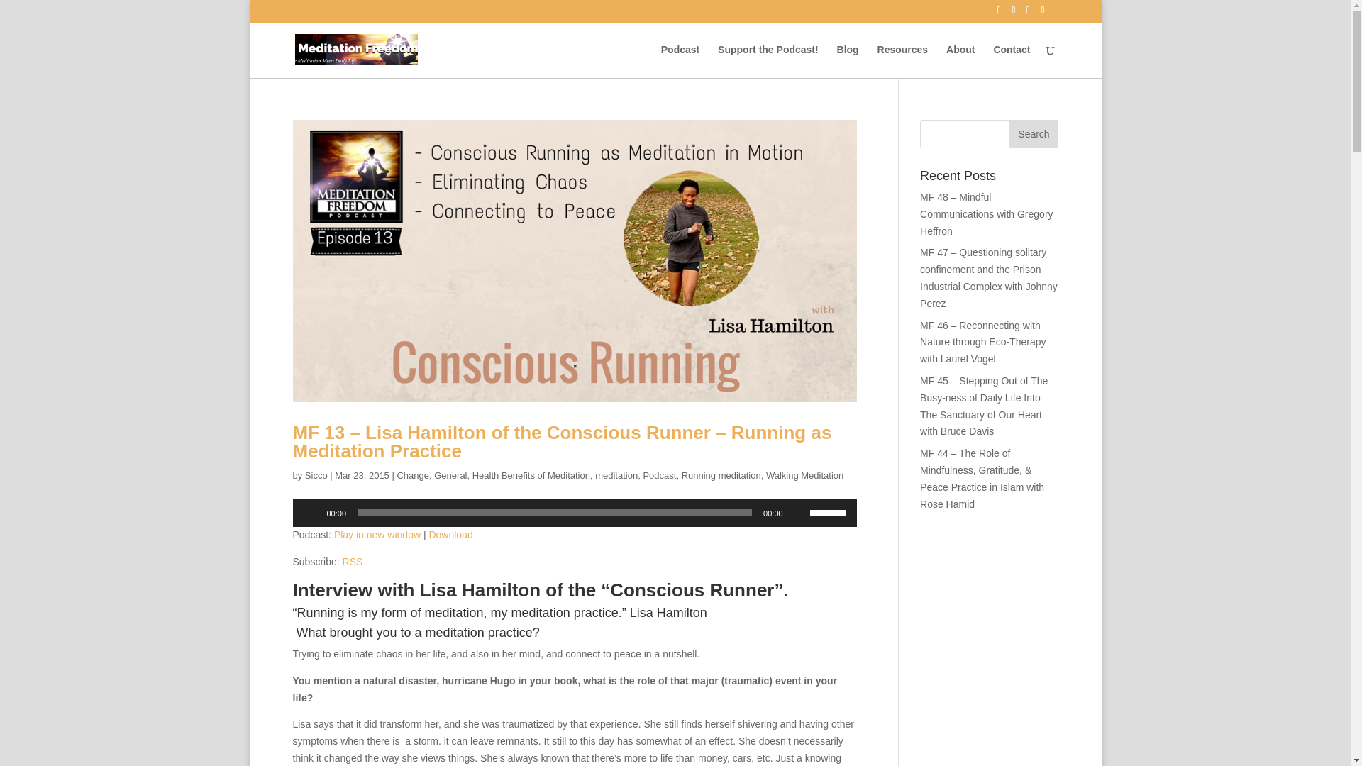 This screenshot has width=1362, height=766. Describe the element at coordinates (316, 475) in the screenshot. I see `Posts by Sicco` at that location.